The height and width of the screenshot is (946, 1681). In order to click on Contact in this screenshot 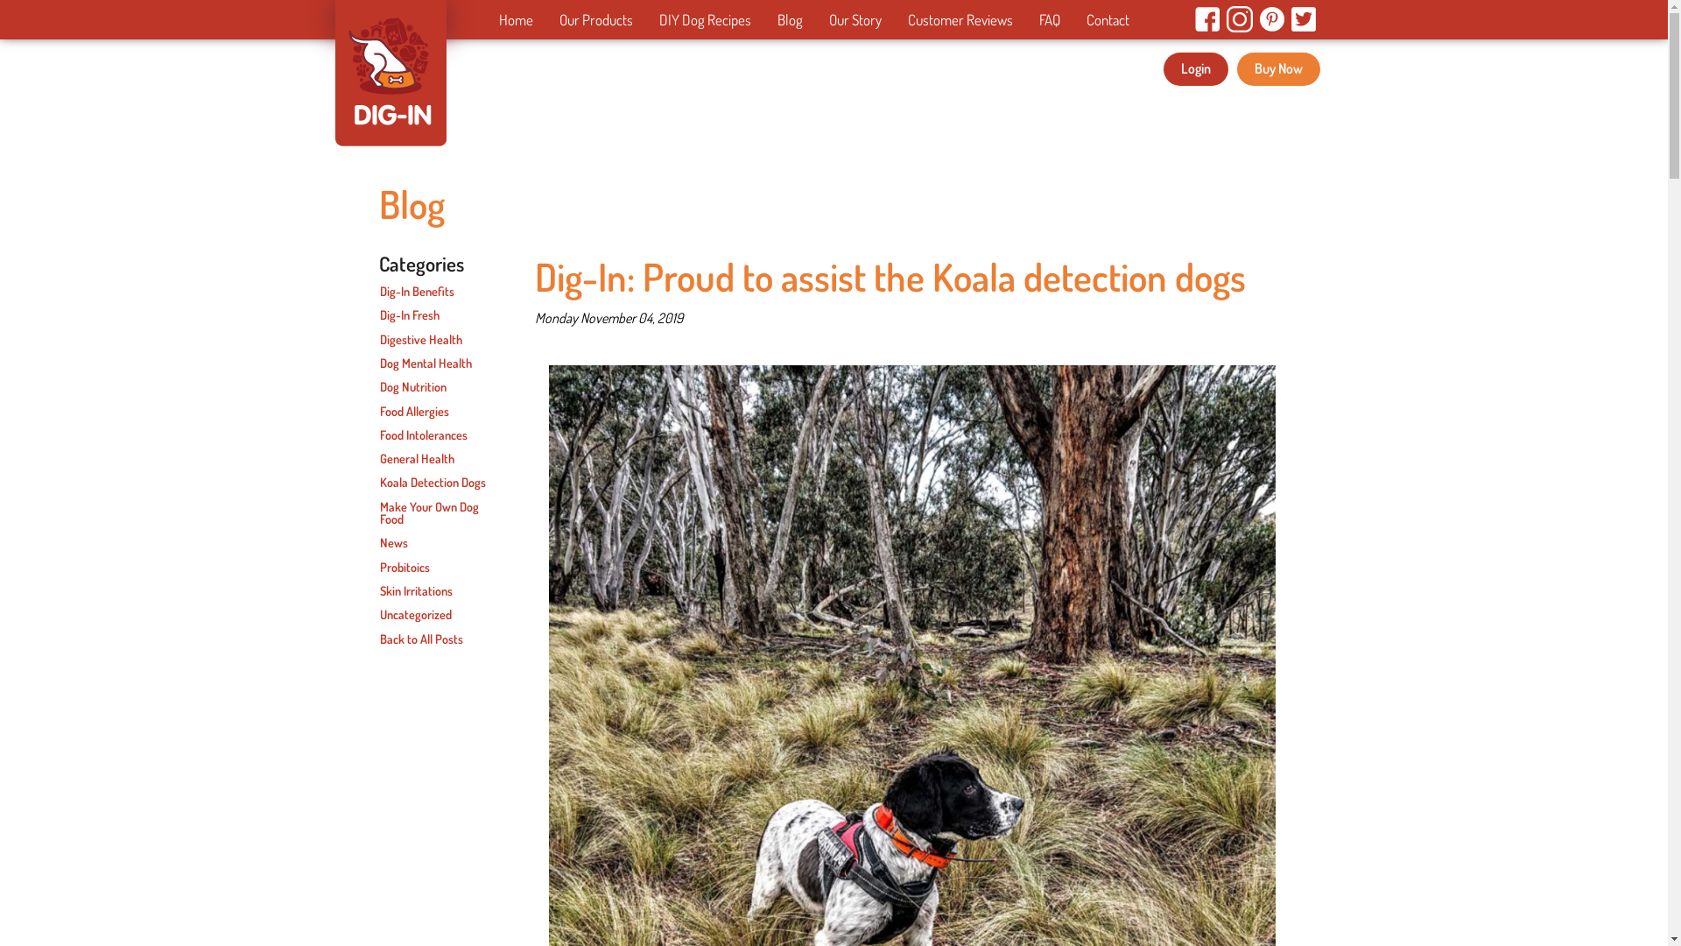, I will do `click(1108, 19)`.